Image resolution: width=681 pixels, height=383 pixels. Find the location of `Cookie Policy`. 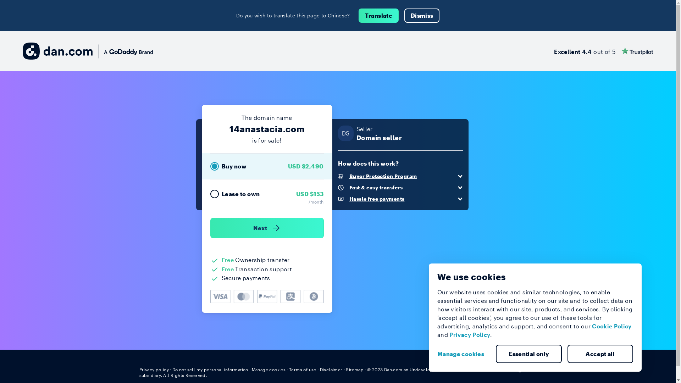

Cookie Policy is located at coordinates (612, 326).